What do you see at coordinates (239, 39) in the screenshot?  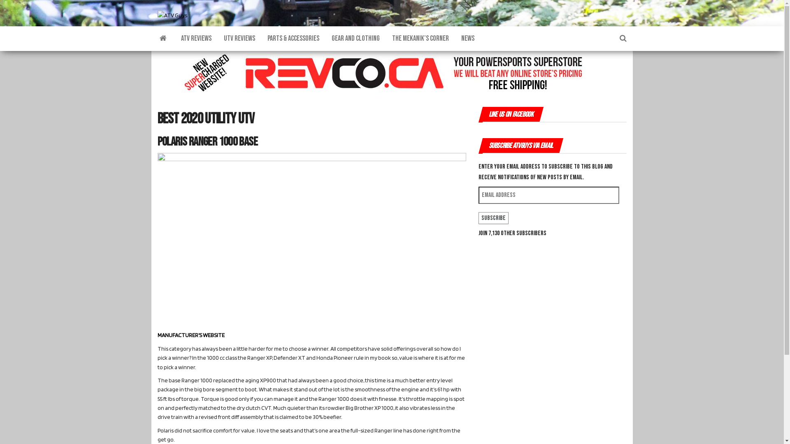 I see `UTV Reviews` at bounding box center [239, 39].